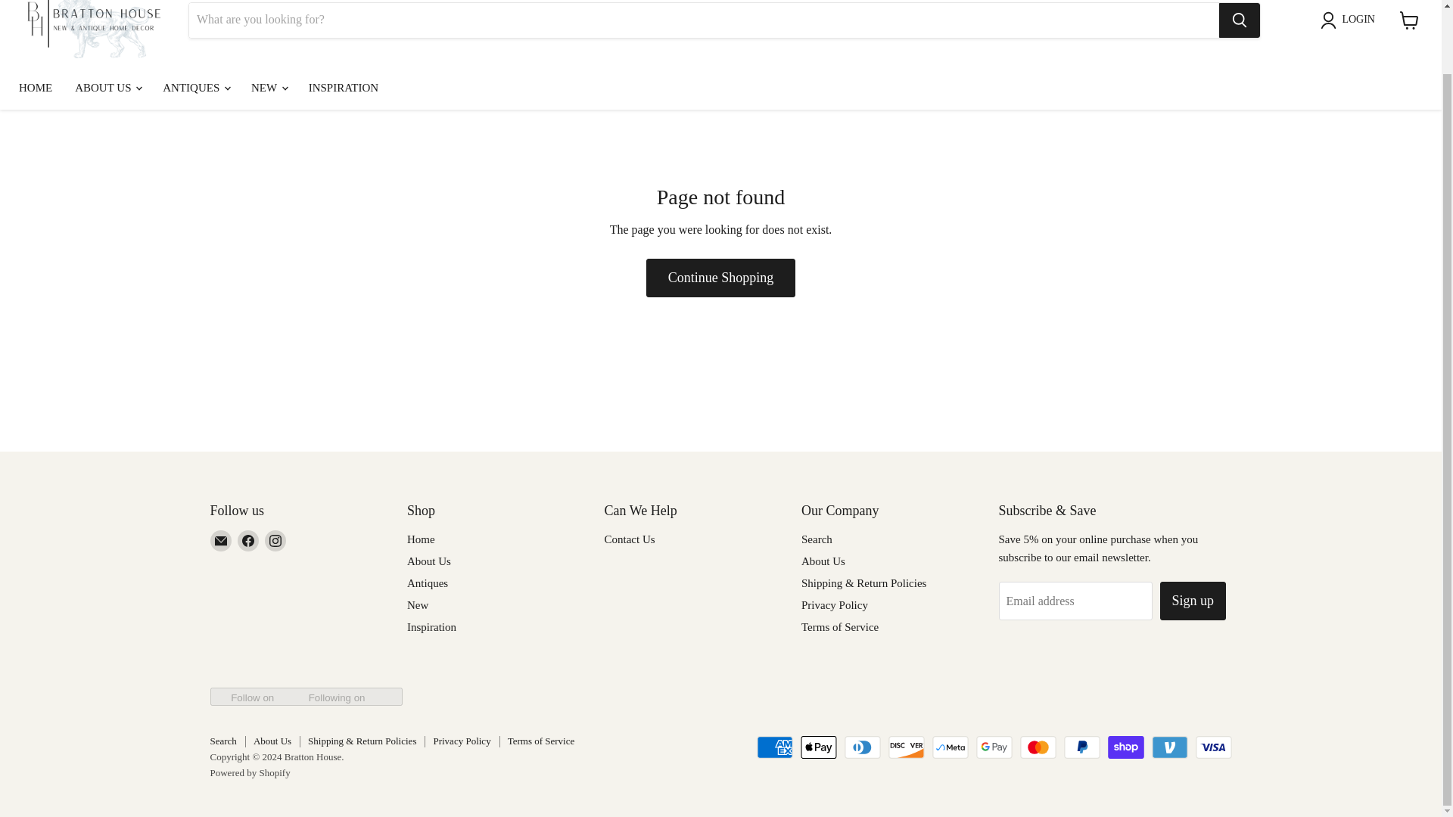 Image resolution: width=1453 pixels, height=817 pixels. Describe the element at coordinates (775, 747) in the screenshot. I see `American Express` at that location.